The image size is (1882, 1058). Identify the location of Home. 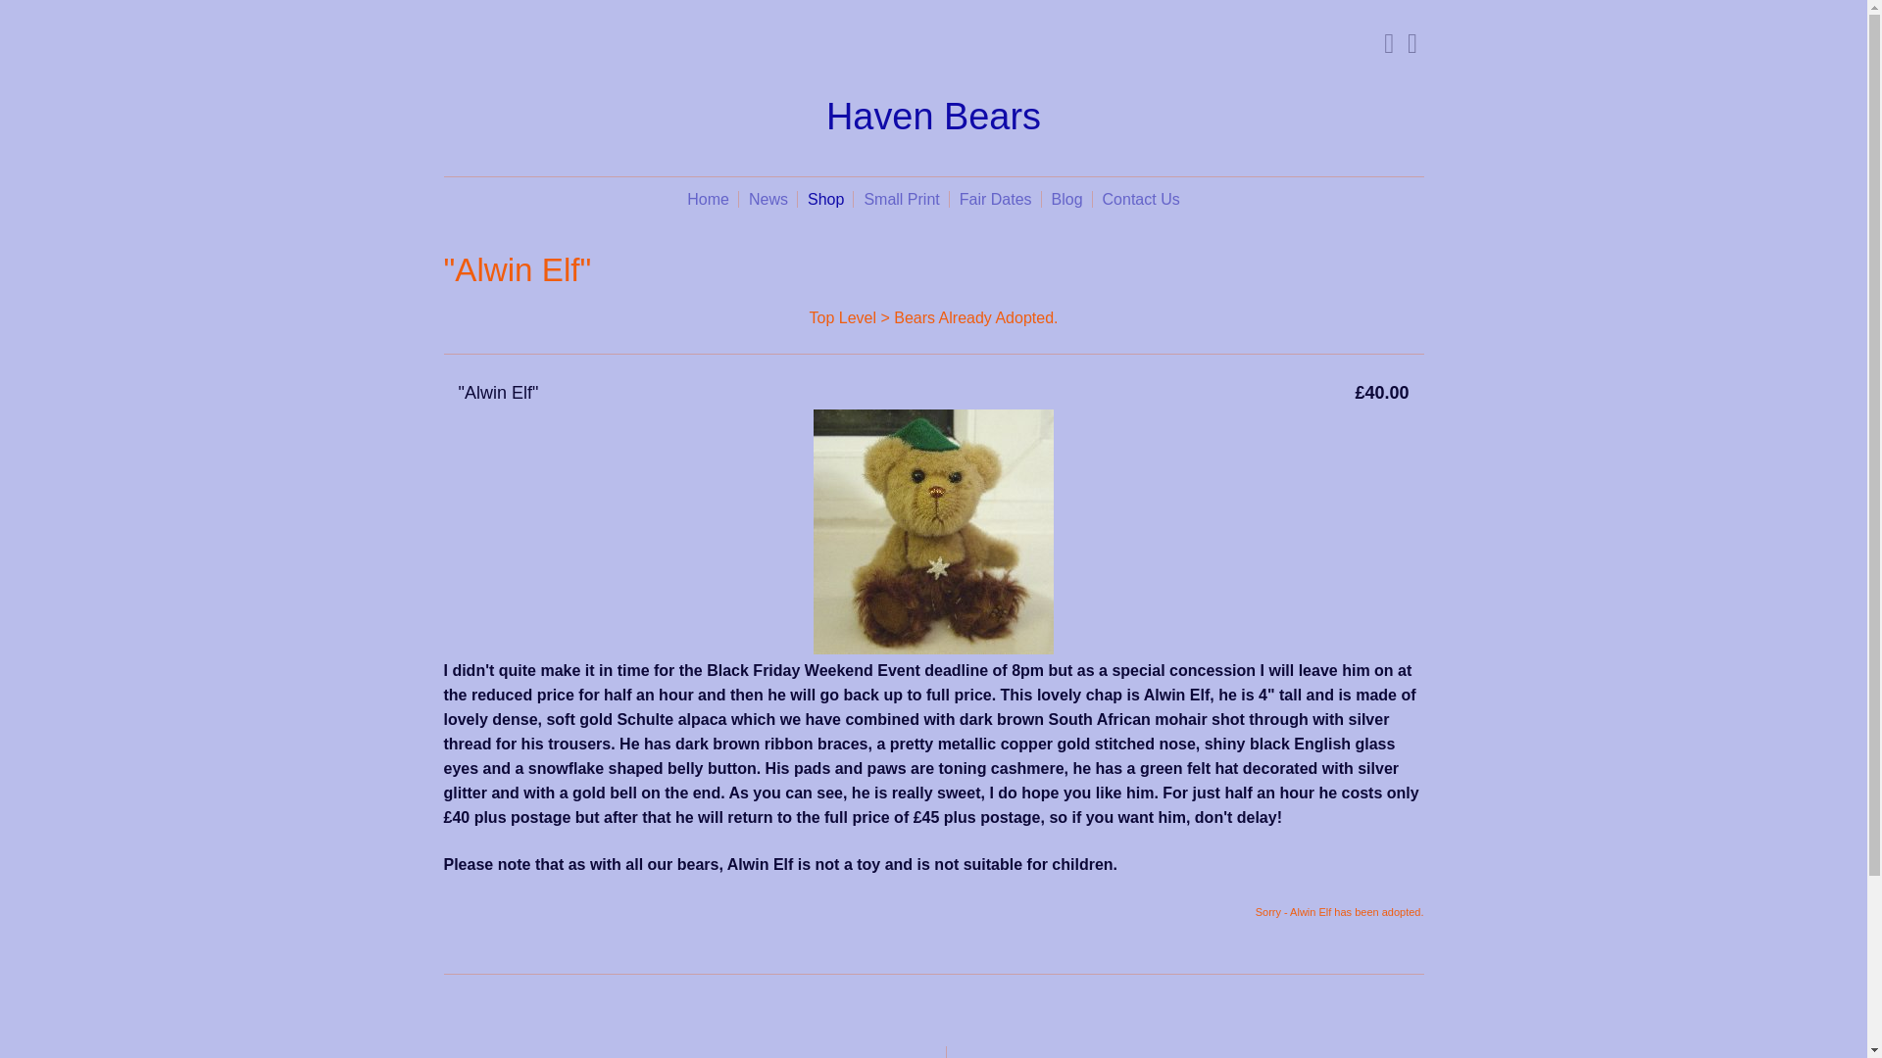
(708, 199).